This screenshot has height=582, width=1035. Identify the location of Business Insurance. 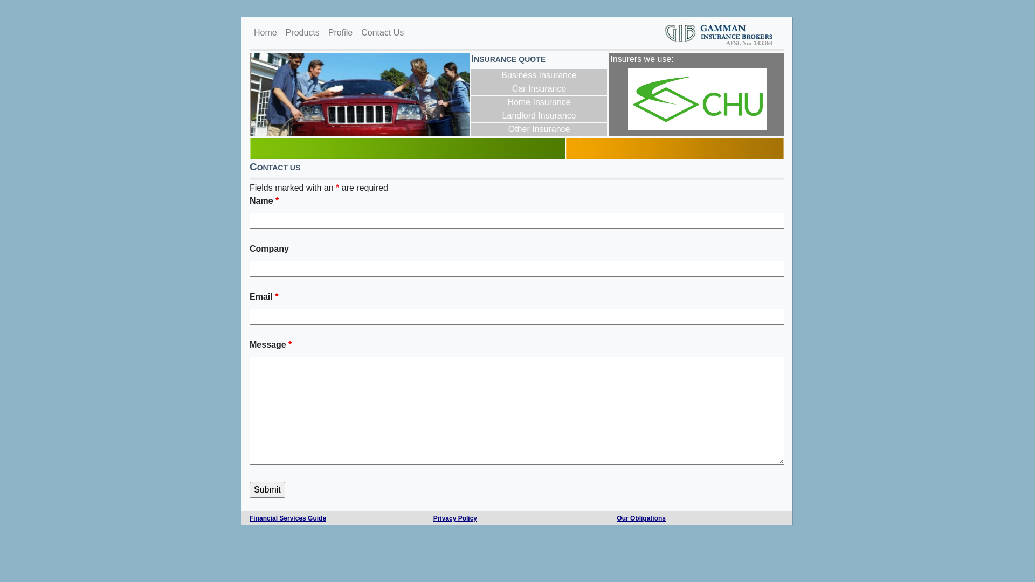
(539, 75).